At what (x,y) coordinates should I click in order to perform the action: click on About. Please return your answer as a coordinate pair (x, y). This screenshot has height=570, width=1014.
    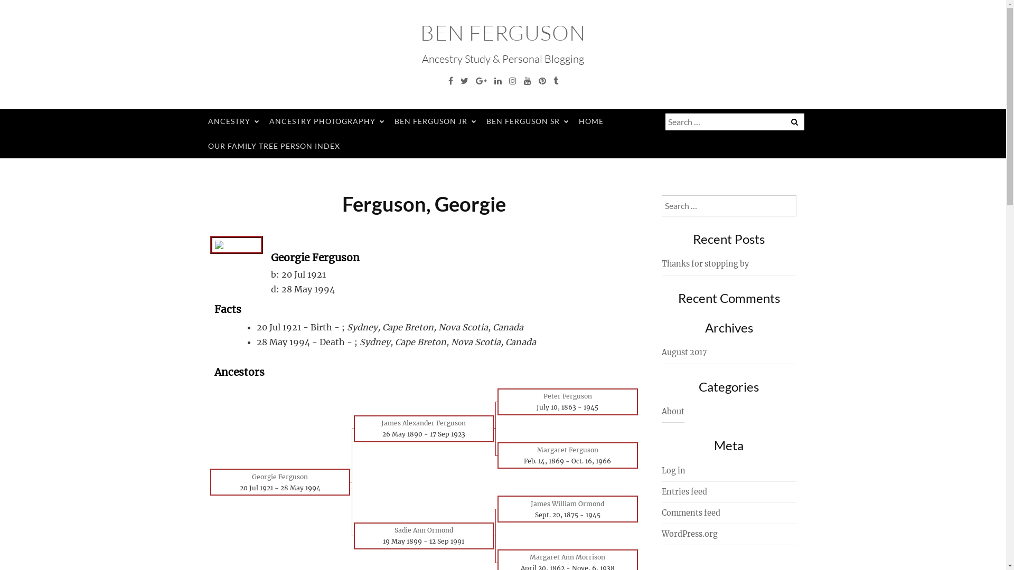
    Looking at the image, I should click on (673, 412).